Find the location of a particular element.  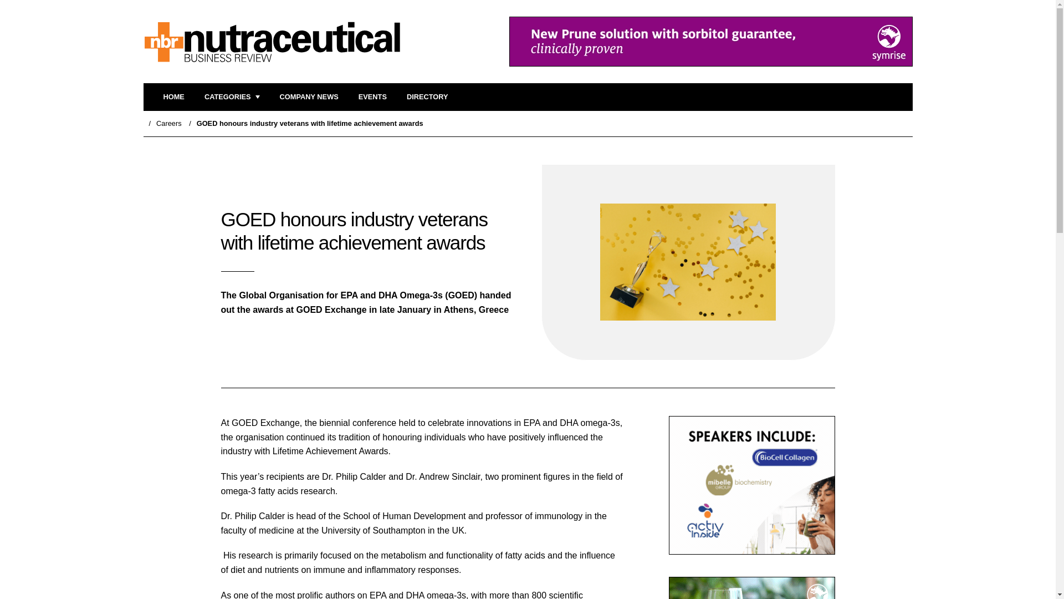

COMPANY NEWS is located at coordinates (309, 97).